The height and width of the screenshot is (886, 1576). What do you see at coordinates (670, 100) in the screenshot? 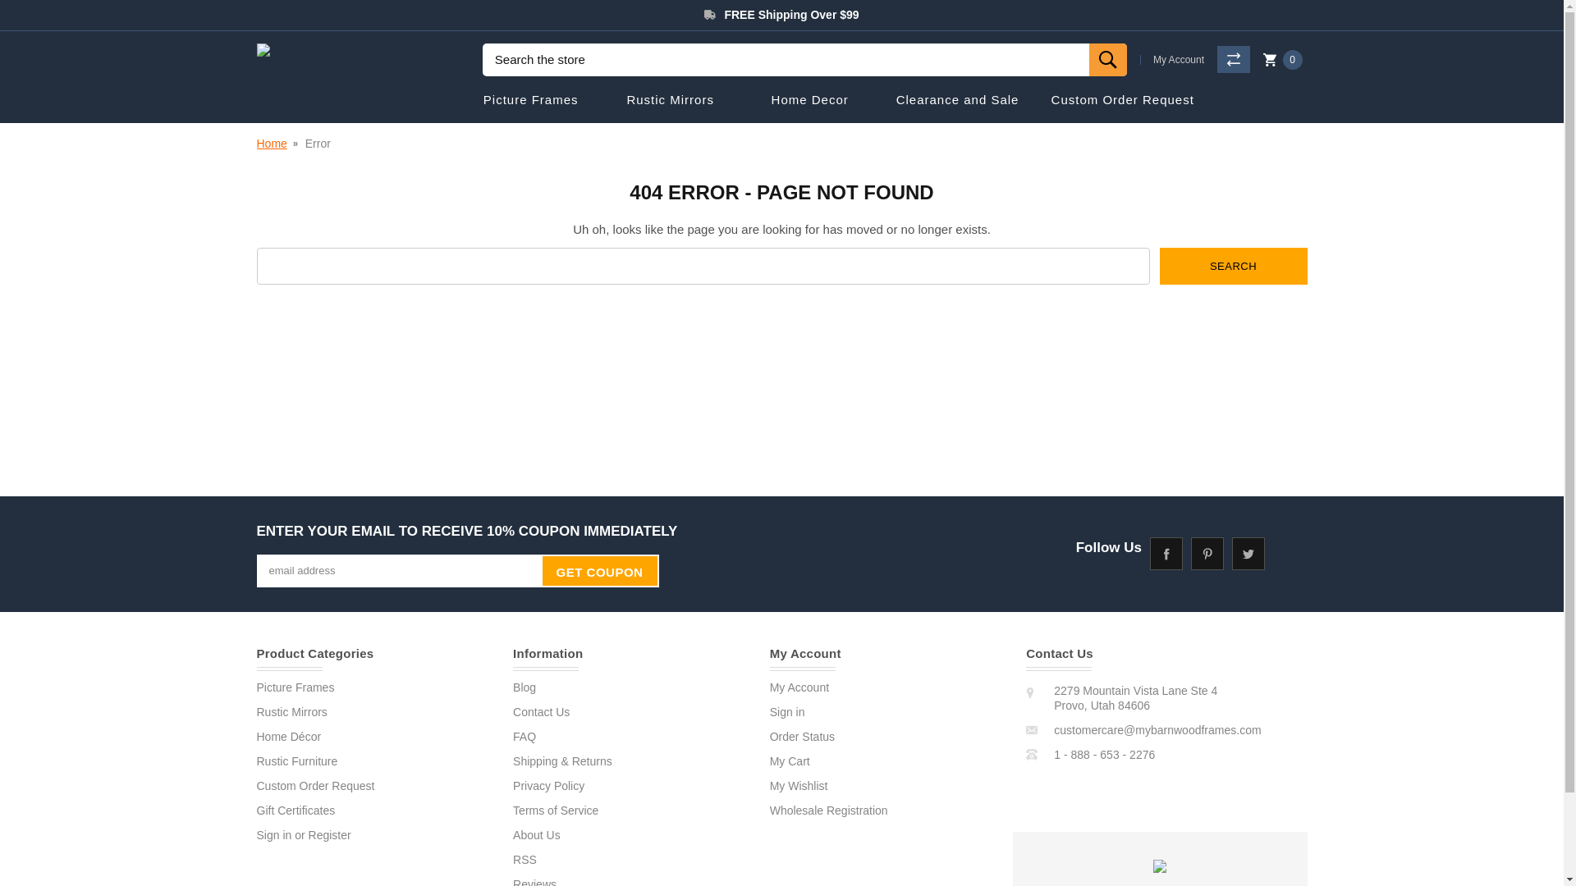
I see `Rustic Mirrors` at bounding box center [670, 100].